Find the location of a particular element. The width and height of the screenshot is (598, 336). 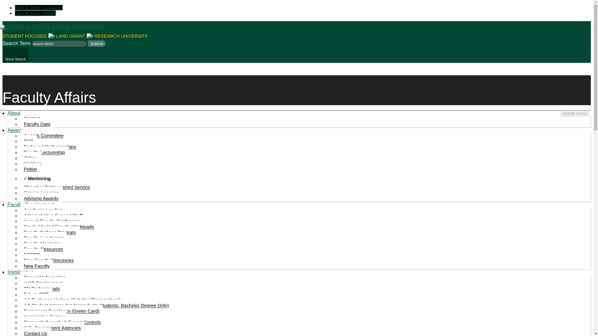

Annual Faculty Conference is located at coordinates (52, 221).